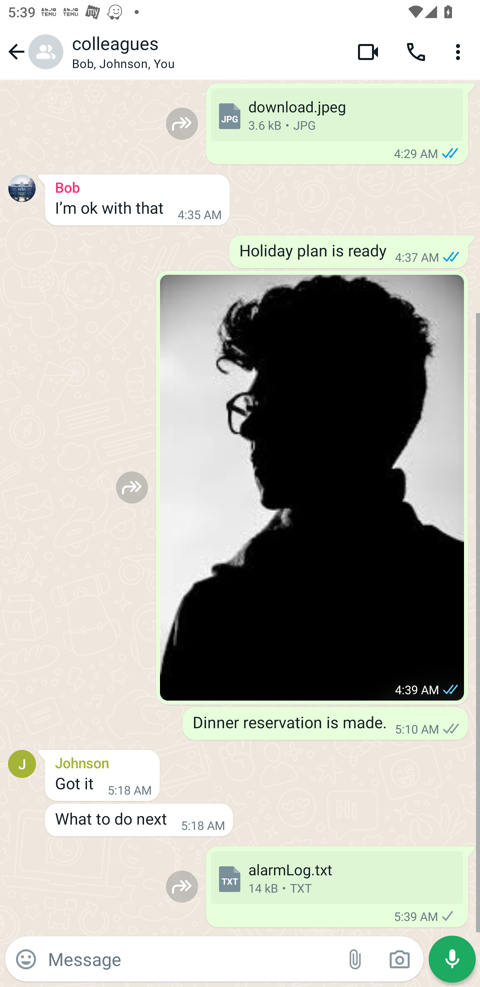 The image size is (480, 987). I want to click on Forward to…, so click(132, 487).